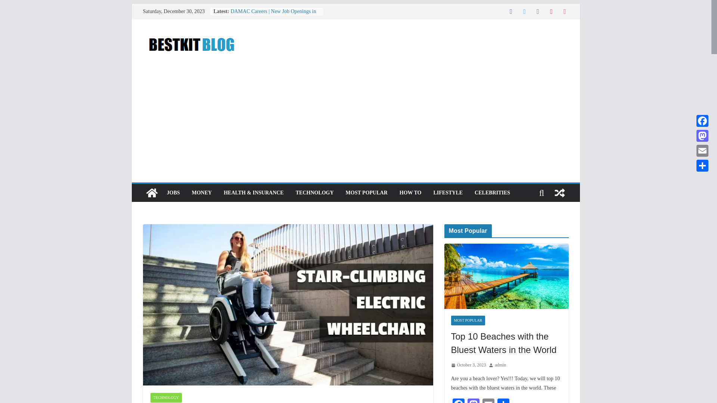 The image size is (717, 403). I want to click on TECHNOLOGY, so click(314, 193).